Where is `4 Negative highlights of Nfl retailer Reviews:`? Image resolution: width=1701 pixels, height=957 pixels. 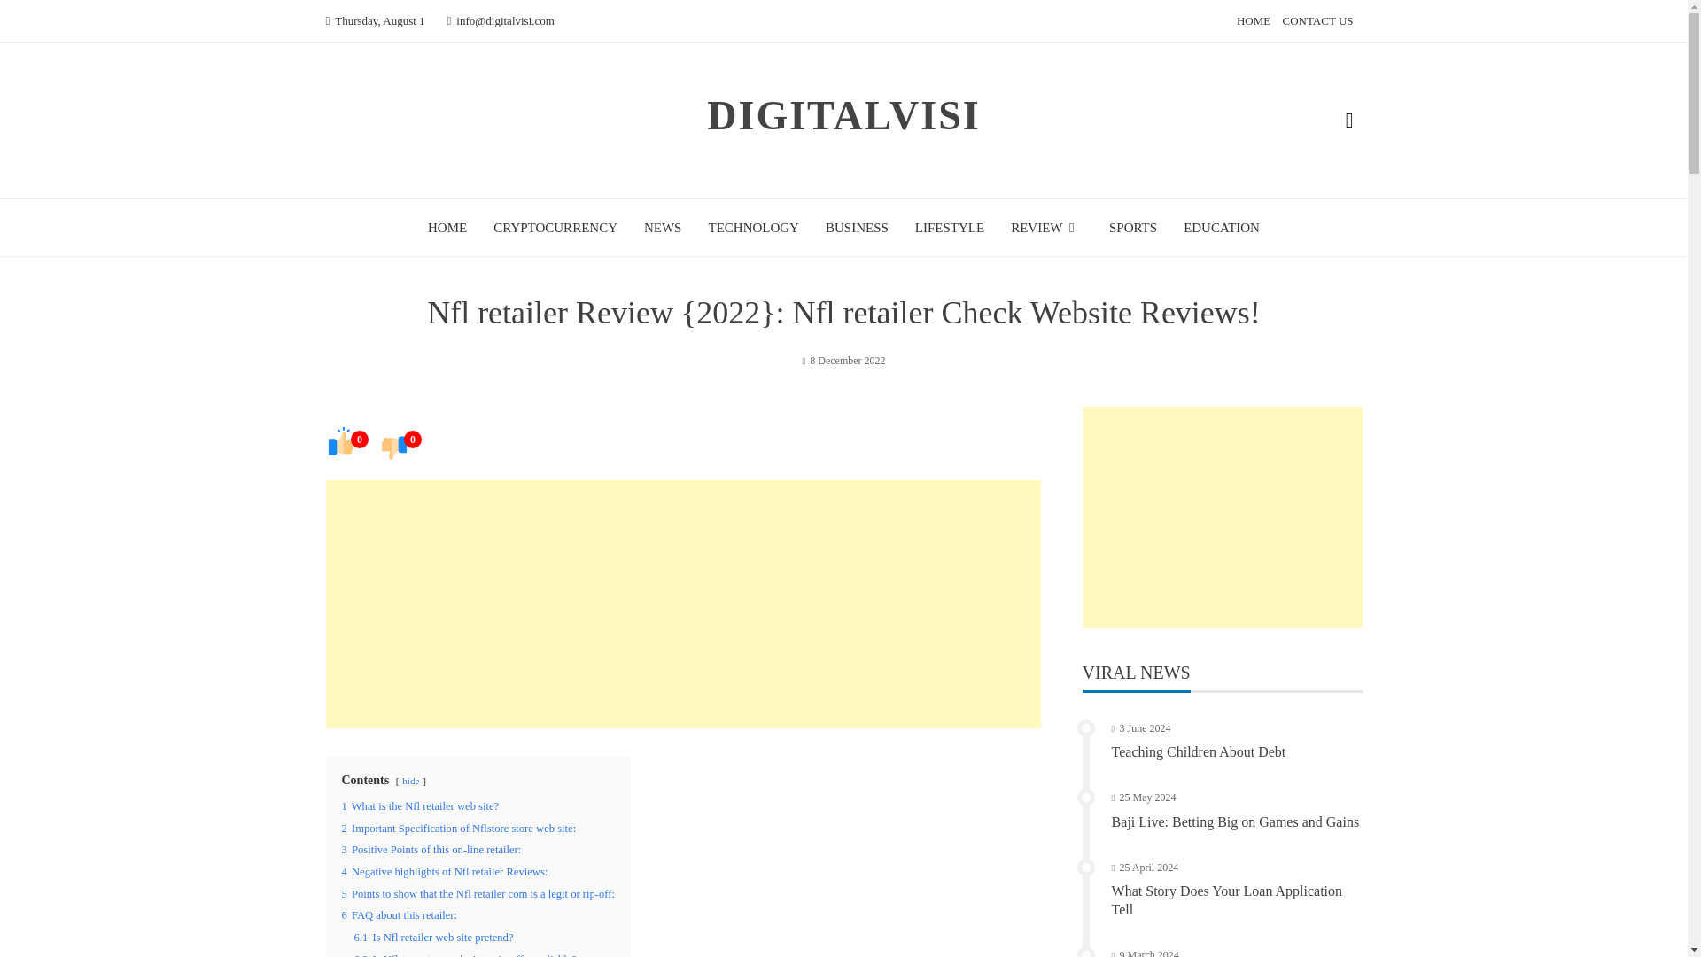 4 Negative highlights of Nfl retailer Reviews: is located at coordinates (445, 872).